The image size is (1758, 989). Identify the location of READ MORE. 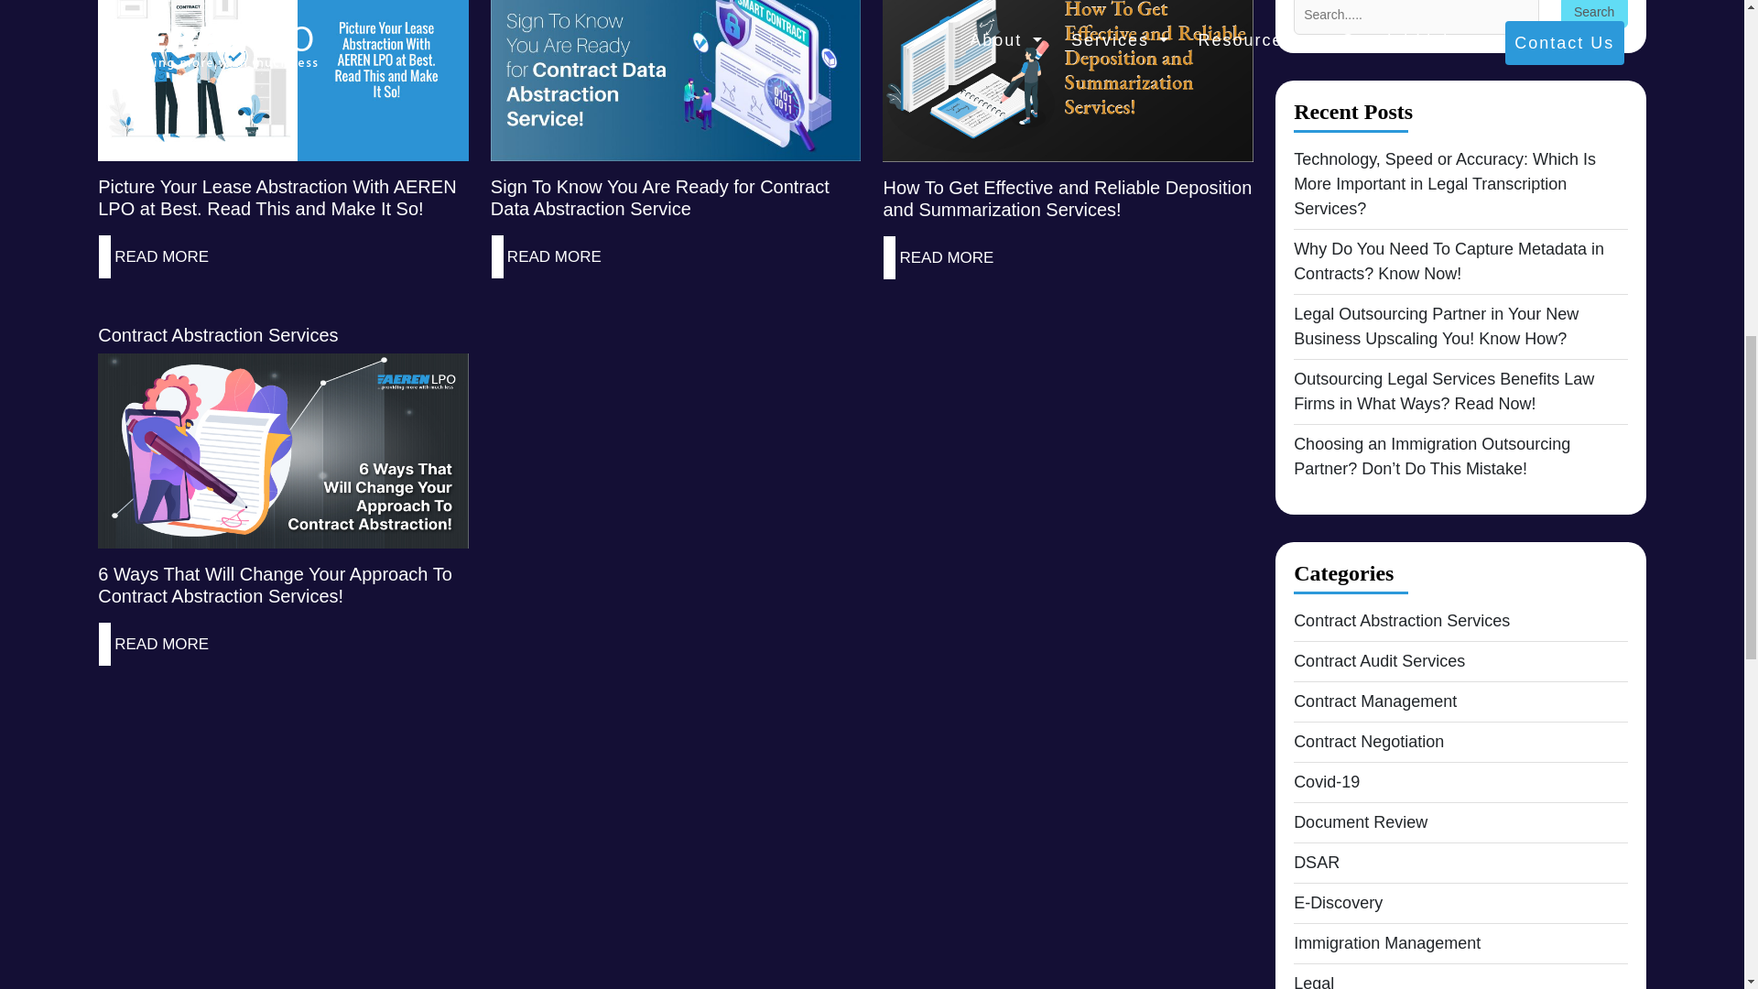
(554, 256).